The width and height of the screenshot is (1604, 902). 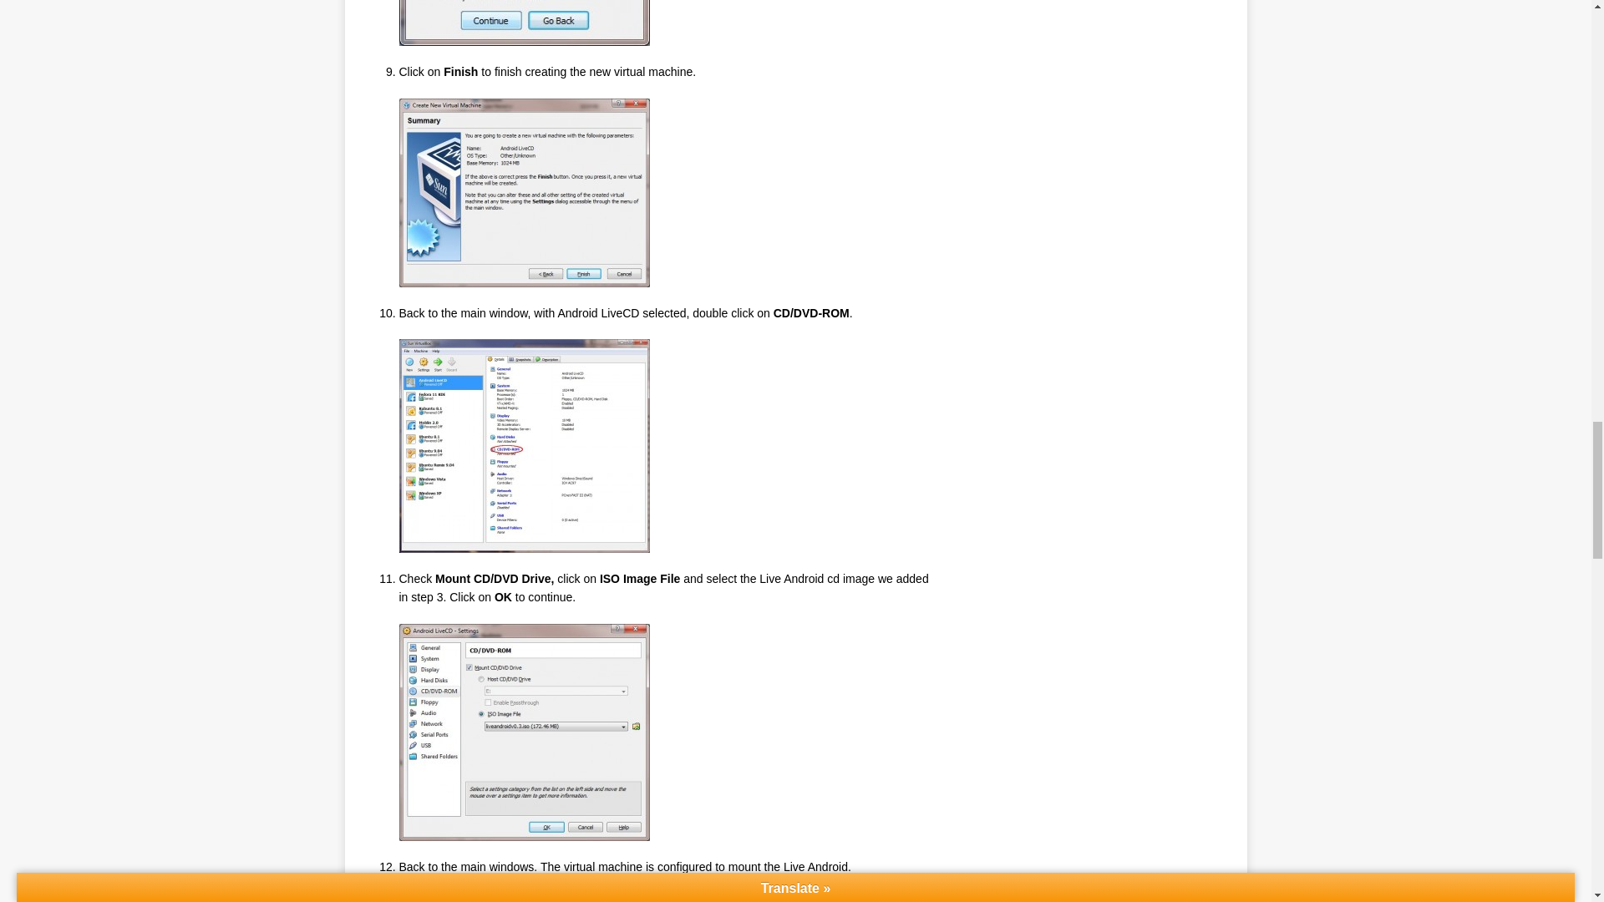 I want to click on android07, so click(x=525, y=446).